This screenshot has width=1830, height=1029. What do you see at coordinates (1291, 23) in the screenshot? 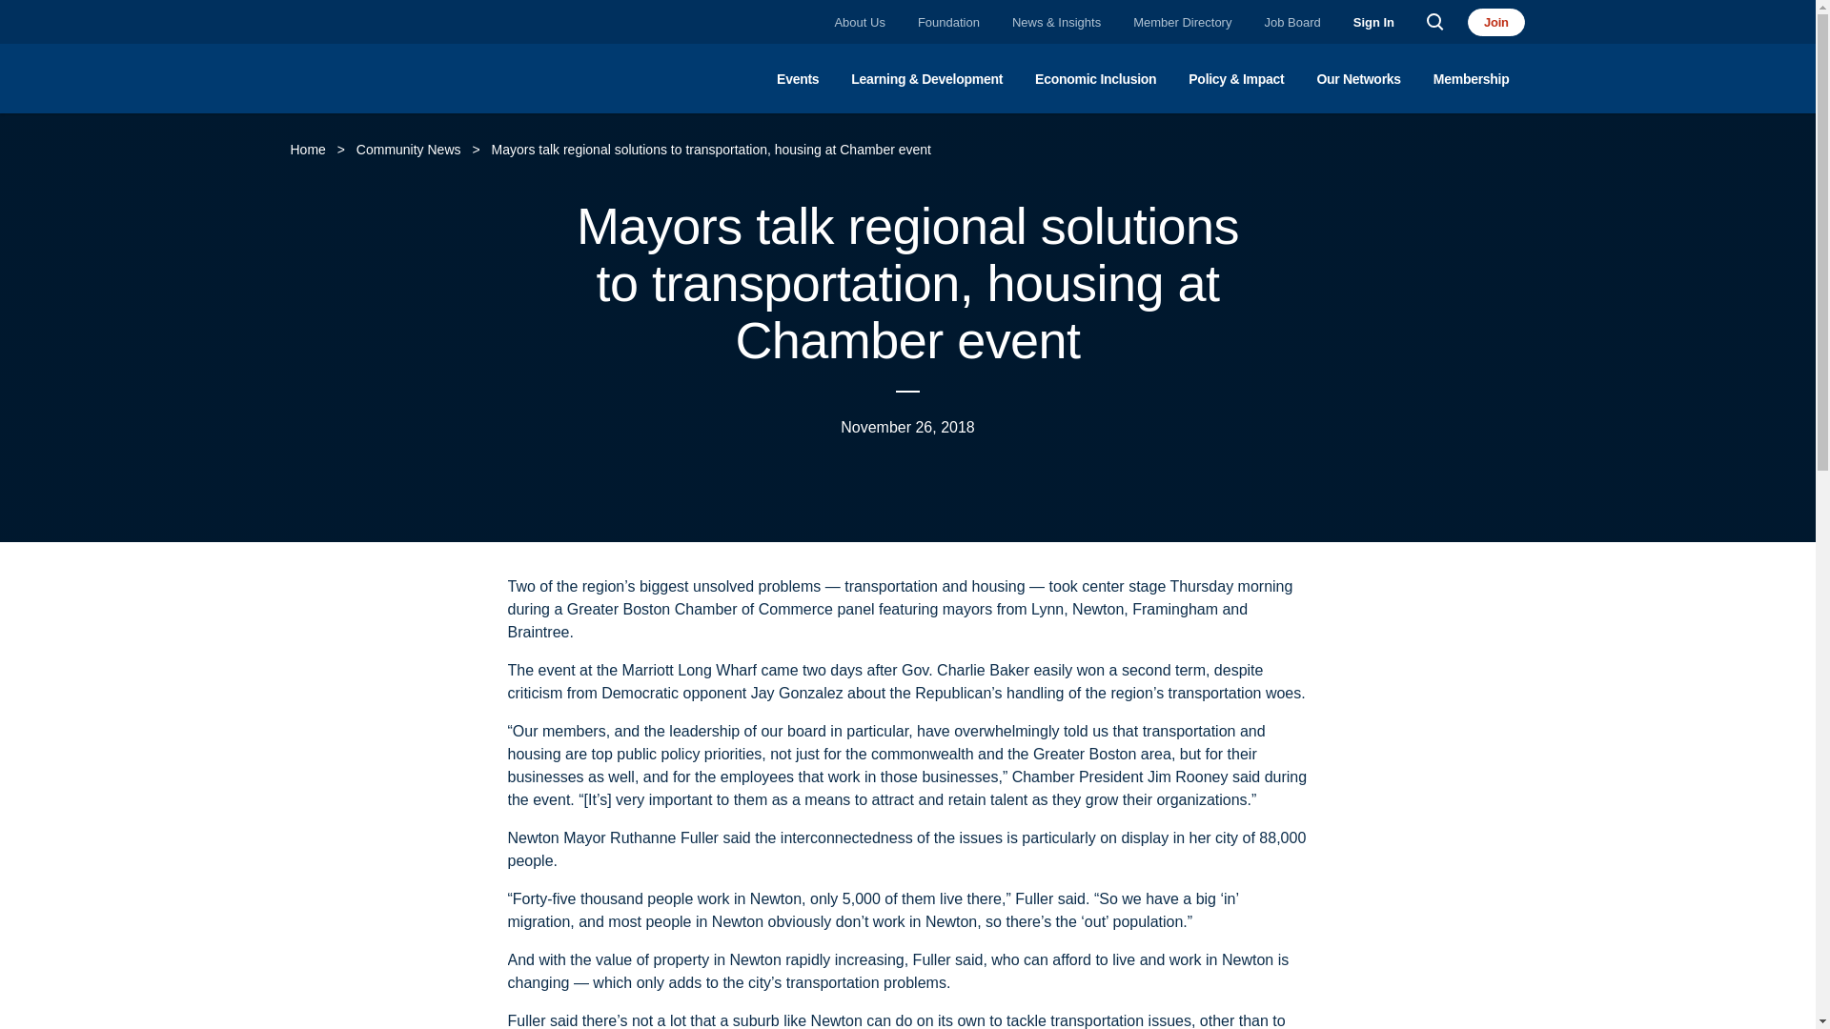
I see `Job Board` at bounding box center [1291, 23].